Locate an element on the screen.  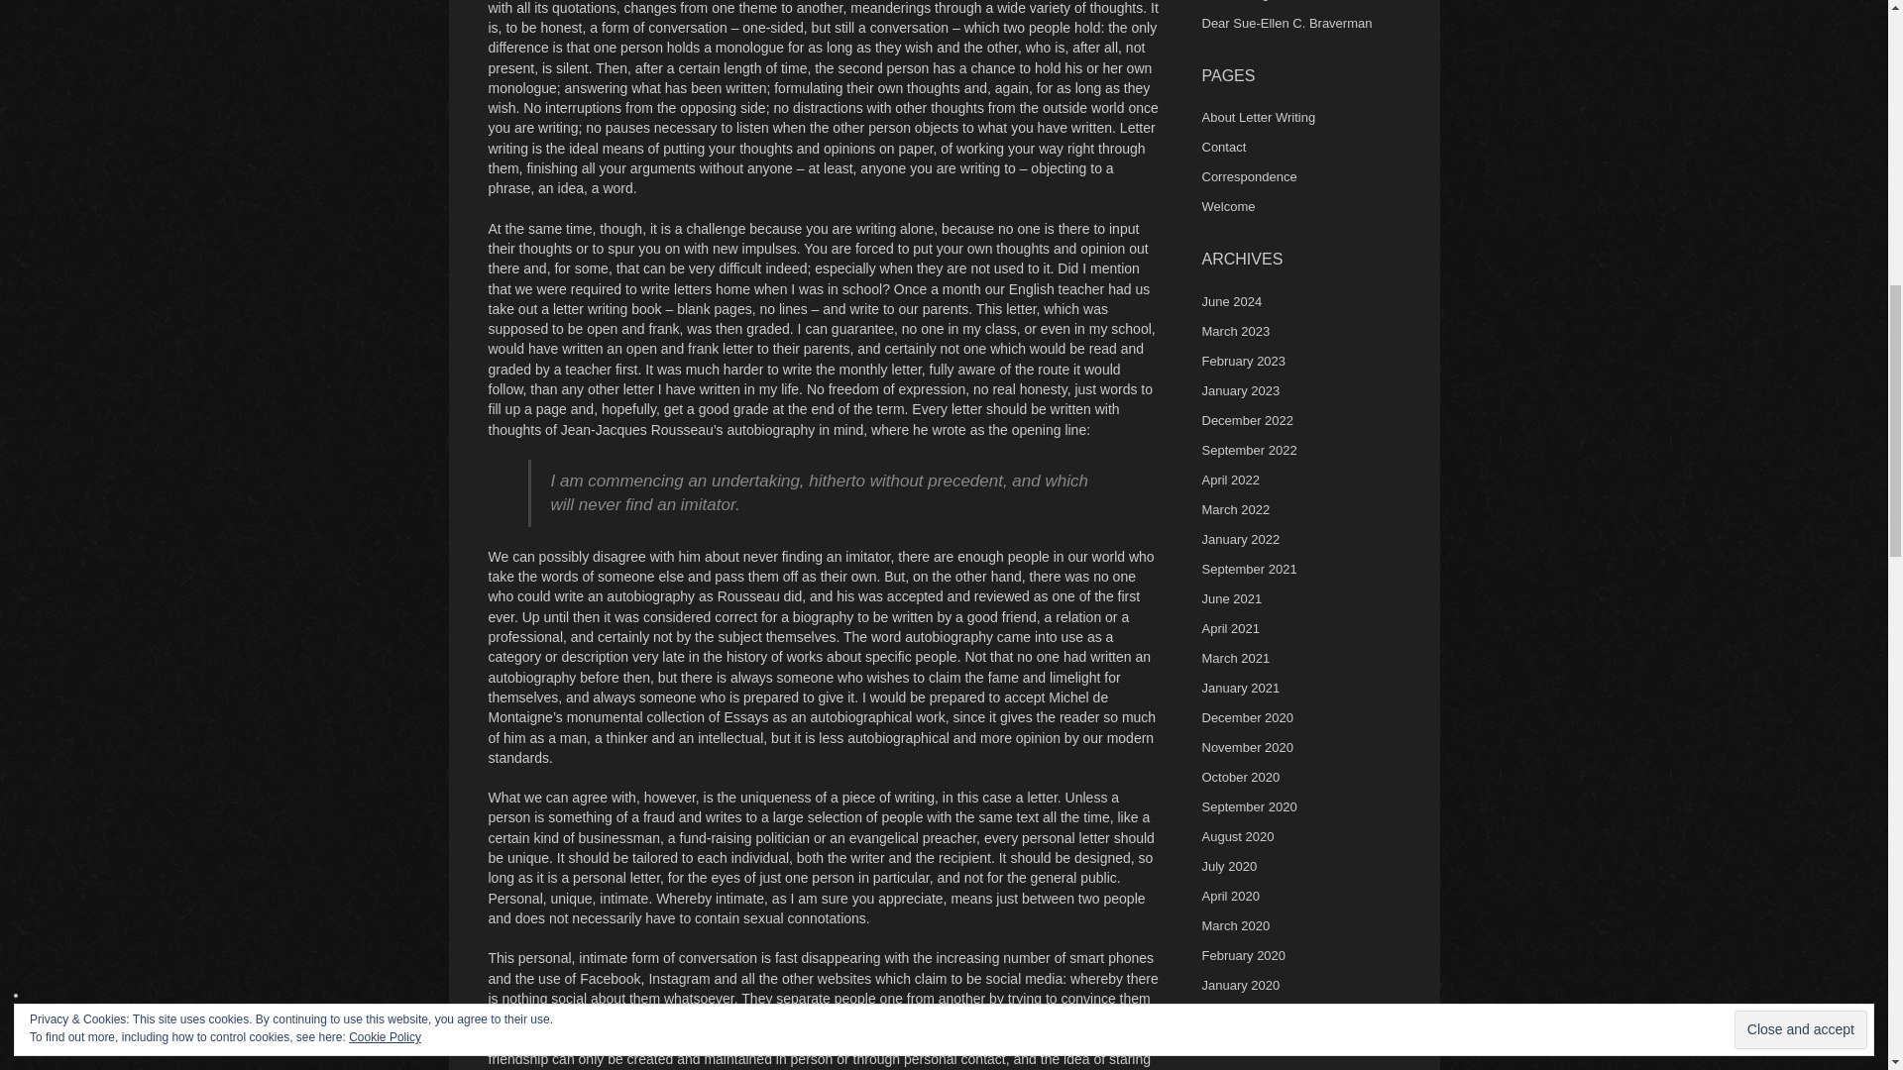
June 2024 is located at coordinates (1231, 301).